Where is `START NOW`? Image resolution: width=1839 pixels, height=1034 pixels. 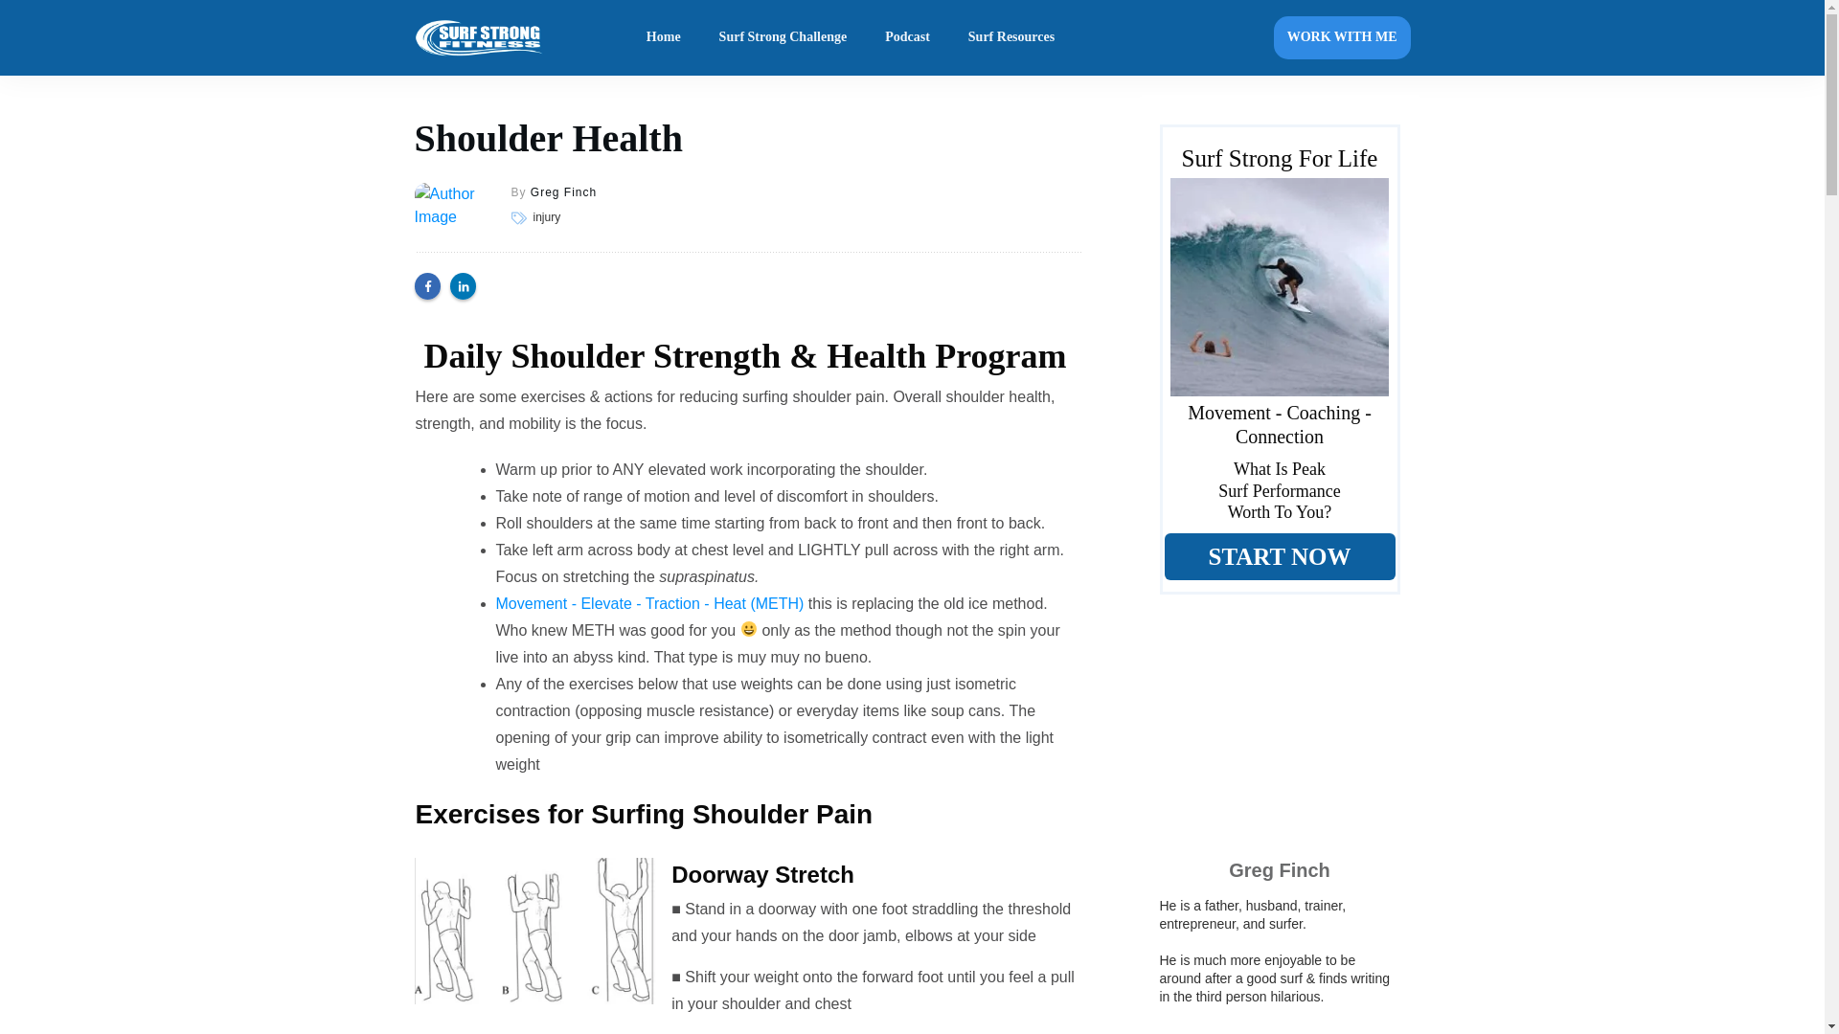 START NOW is located at coordinates (1280, 557).